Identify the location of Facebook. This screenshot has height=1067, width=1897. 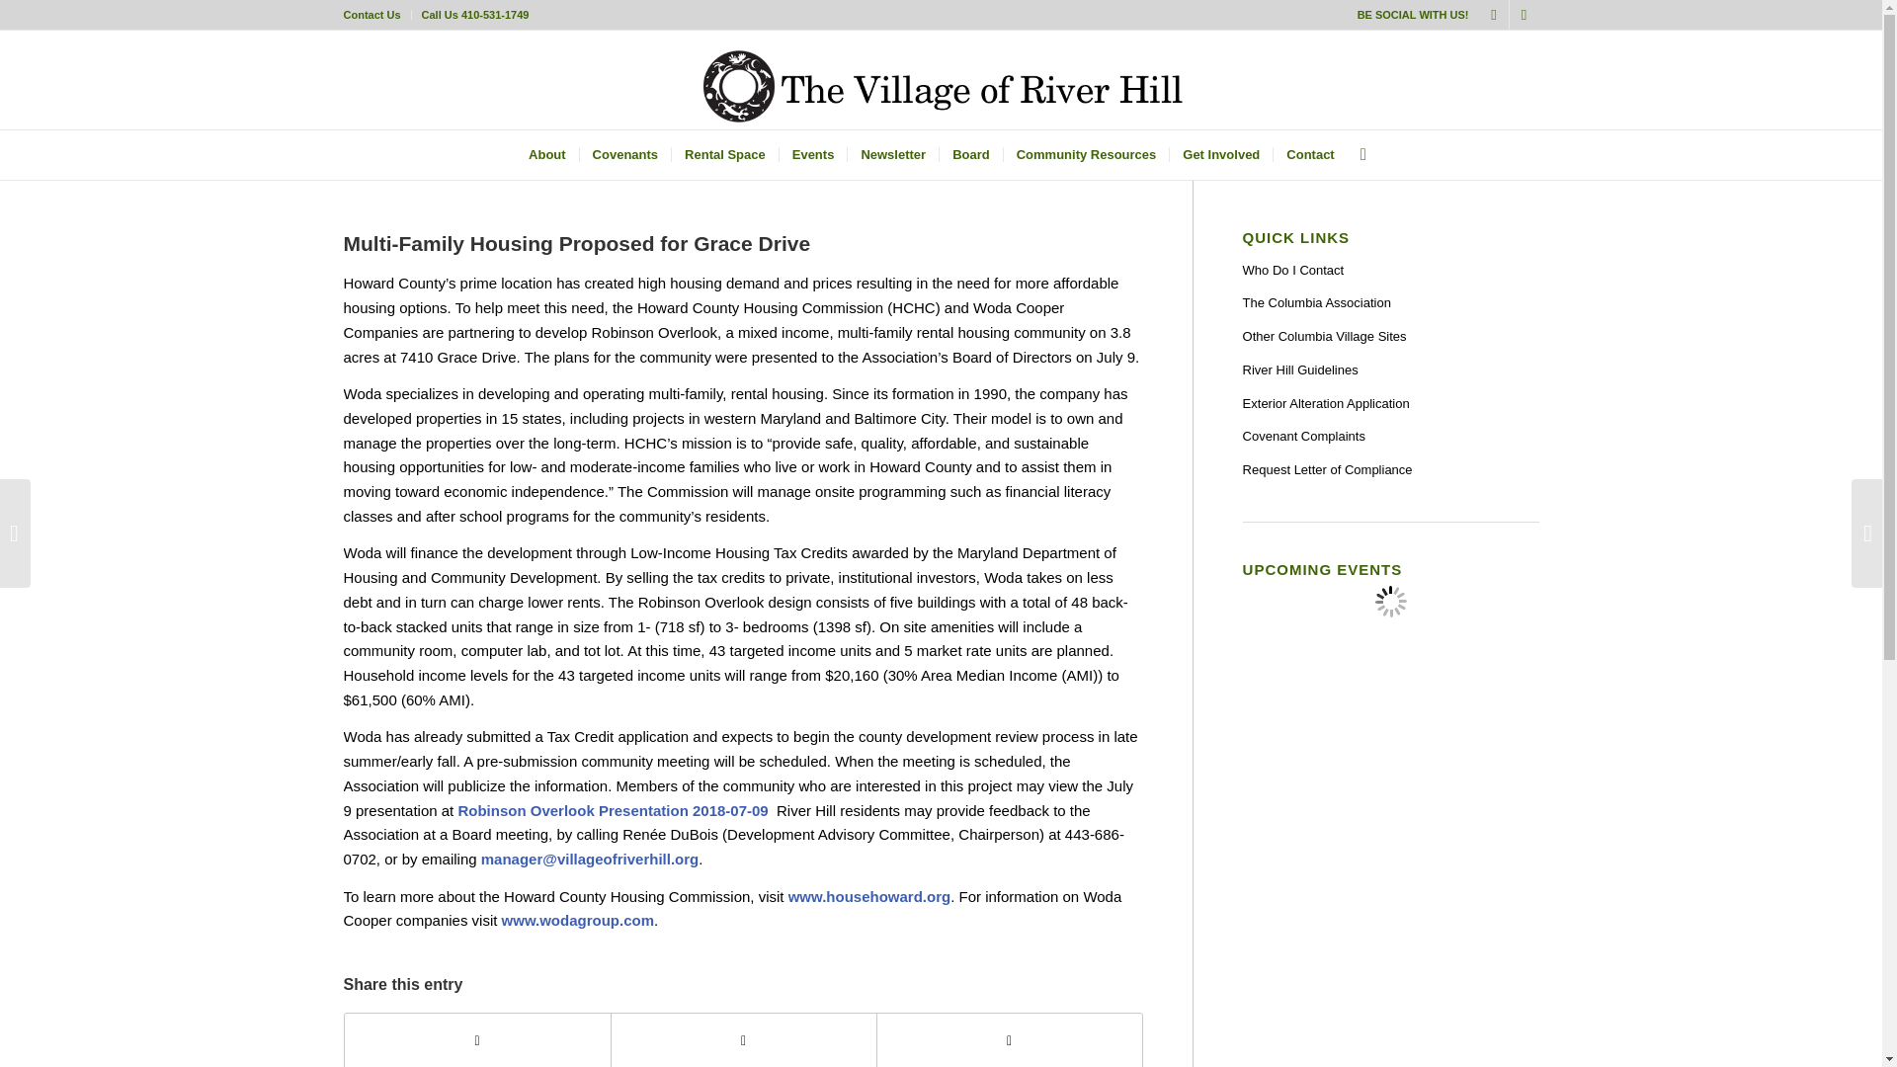
(1524, 15).